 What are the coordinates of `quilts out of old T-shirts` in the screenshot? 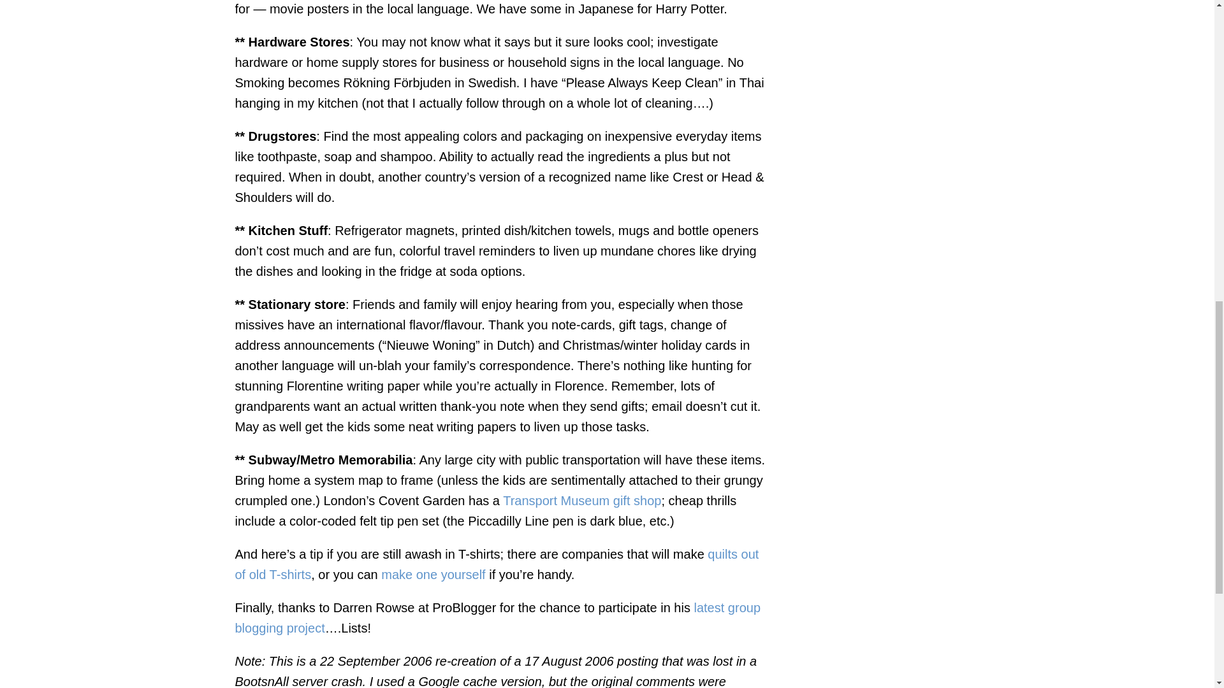 It's located at (497, 564).